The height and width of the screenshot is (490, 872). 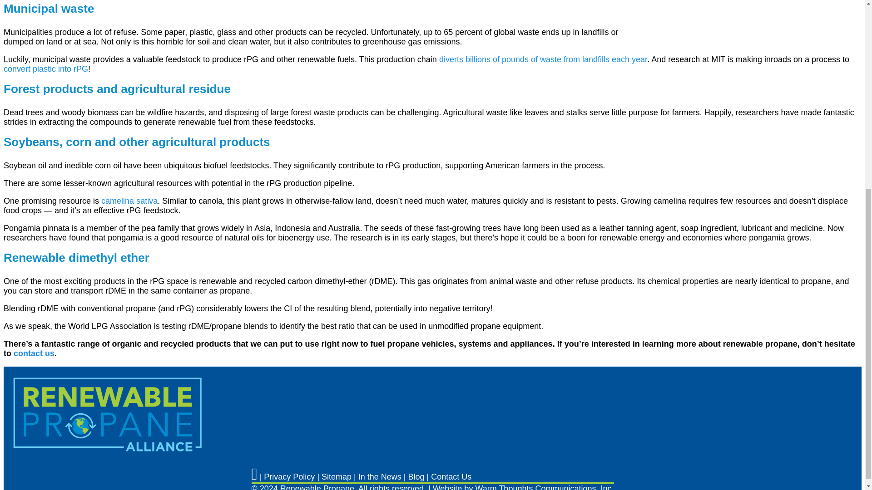 What do you see at coordinates (289, 476) in the screenshot?
I see `Privacy Policy` at bounding box center [289, 476].